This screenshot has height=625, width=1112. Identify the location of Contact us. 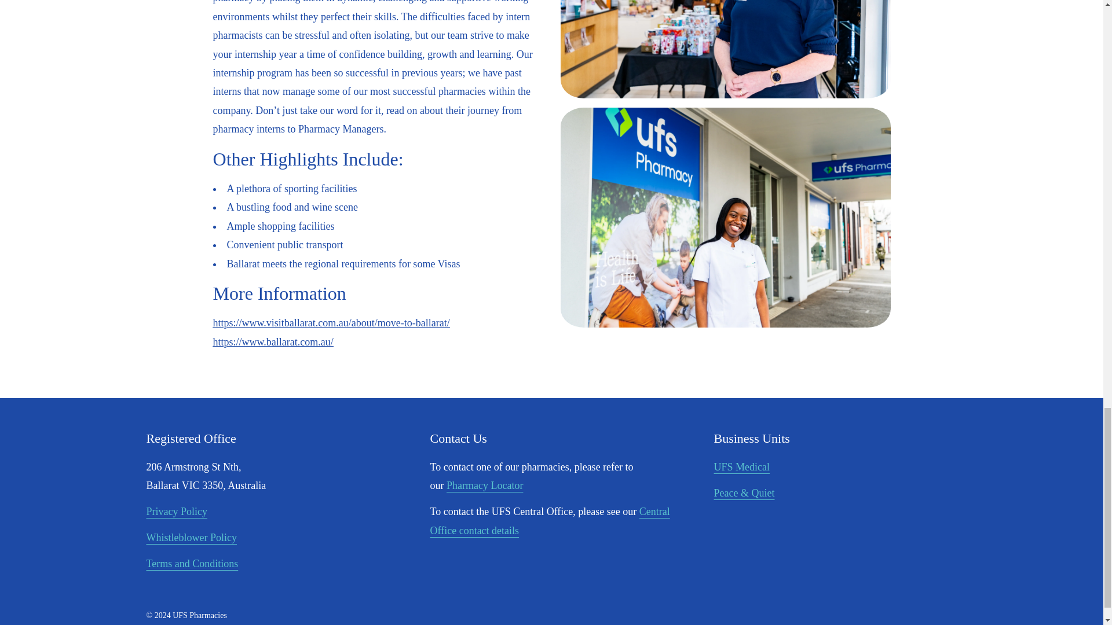
(549, 520).